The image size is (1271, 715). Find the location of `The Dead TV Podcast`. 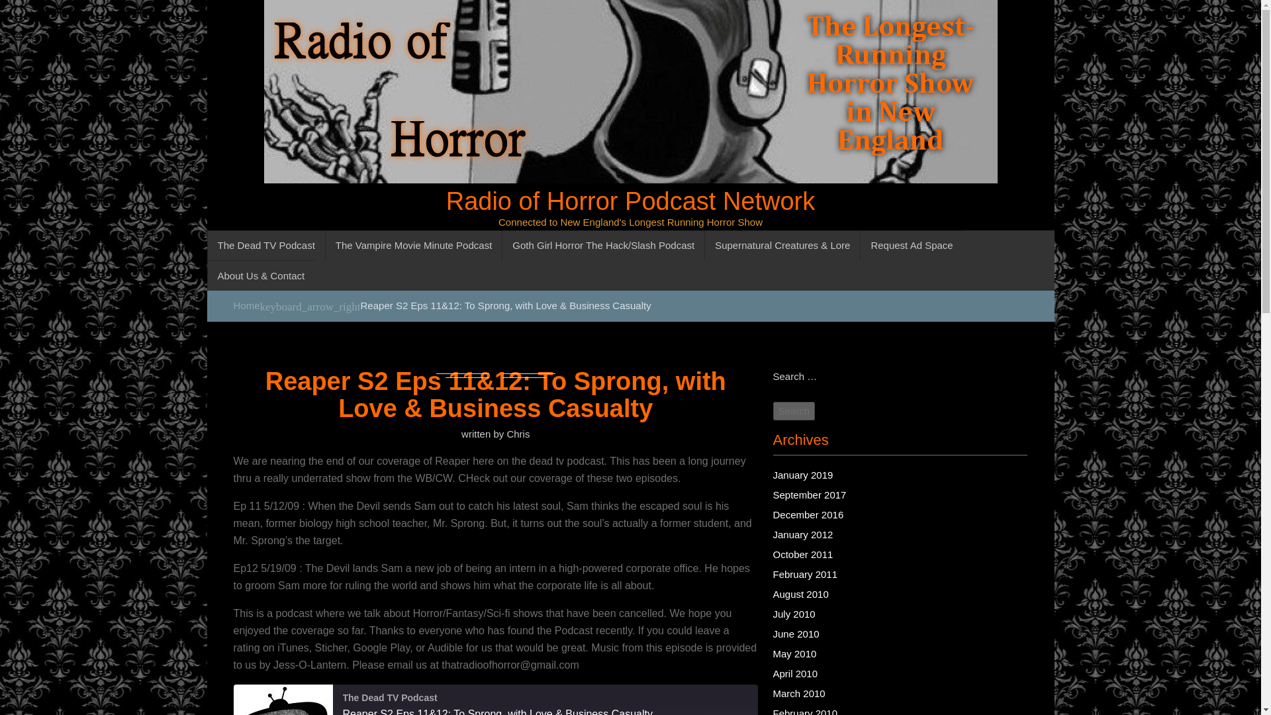

The Dead TV Podcast is located at coordinates (282, 699).